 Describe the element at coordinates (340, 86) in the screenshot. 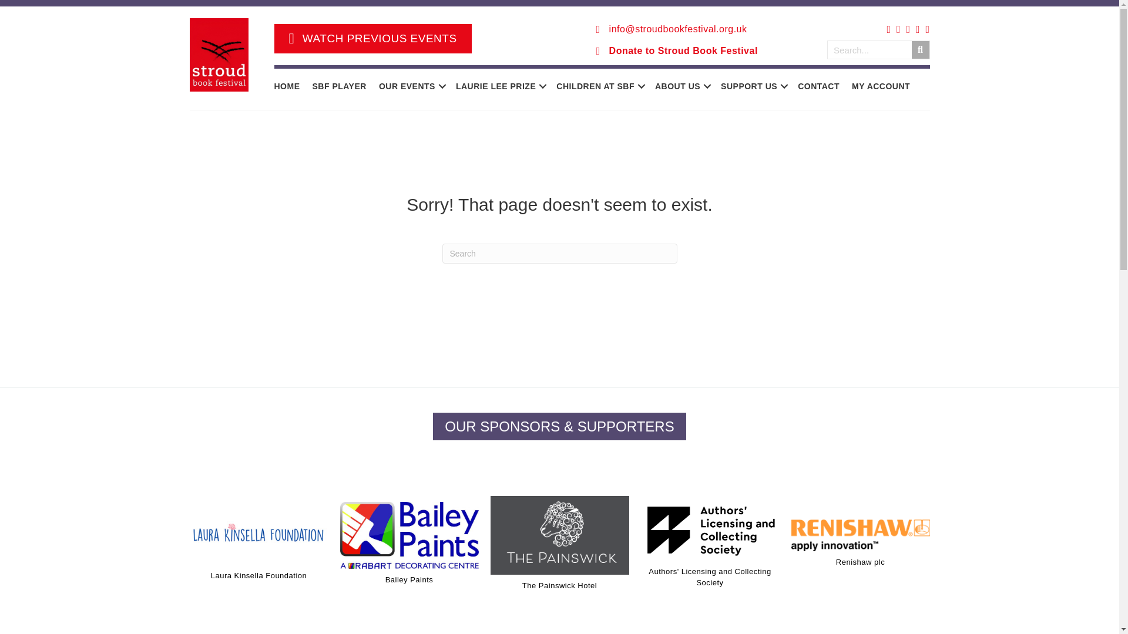

I see `SBF PLAYER` at that location.